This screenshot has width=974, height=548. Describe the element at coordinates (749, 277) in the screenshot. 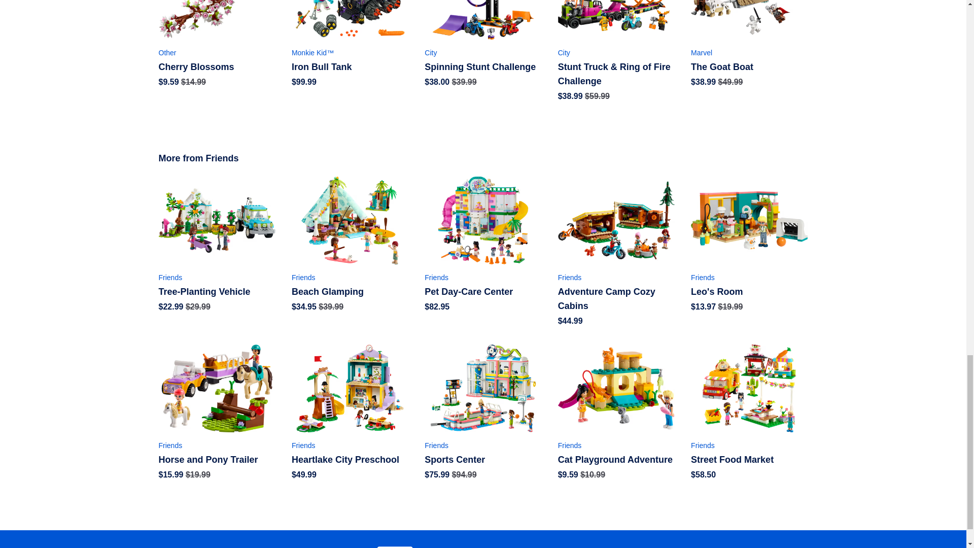

I see `Friends` at that location.